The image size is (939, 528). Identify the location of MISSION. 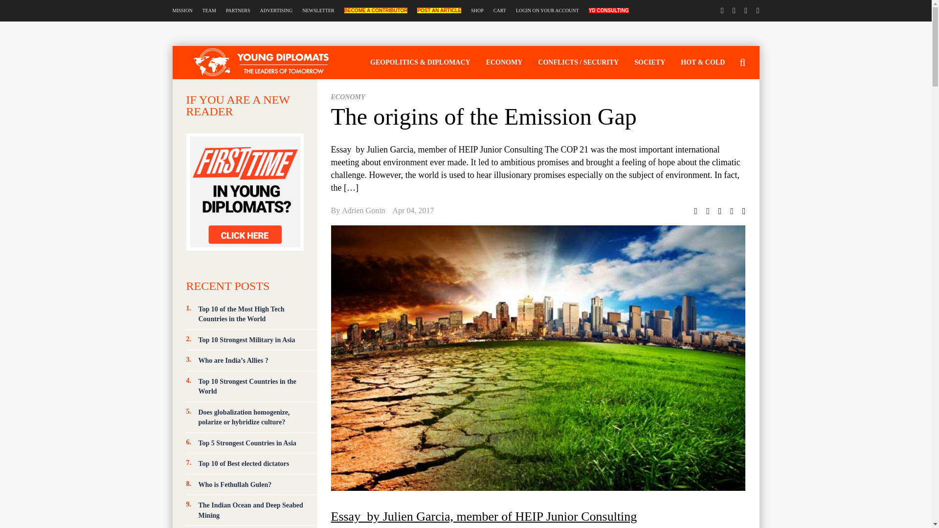
(182, 11).